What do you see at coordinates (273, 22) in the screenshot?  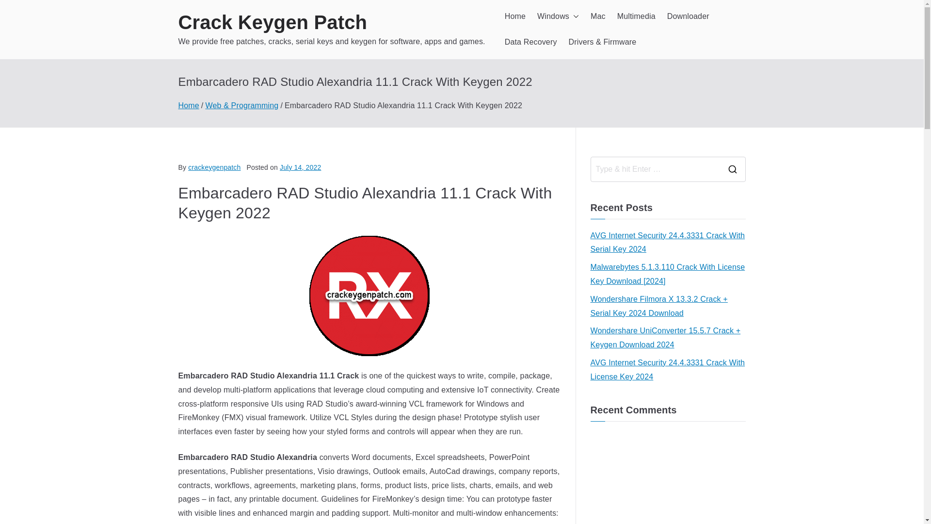 I see `Crack Keygen Patch` at bounding box center [273, 22].